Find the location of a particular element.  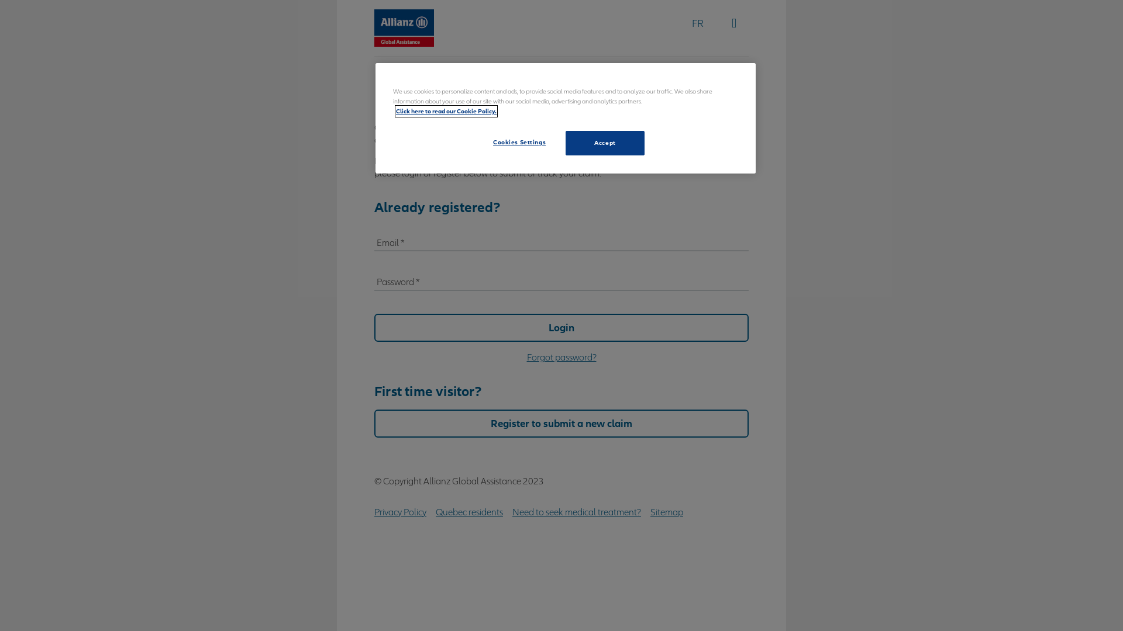

FR is located at coordinates (698, 23).